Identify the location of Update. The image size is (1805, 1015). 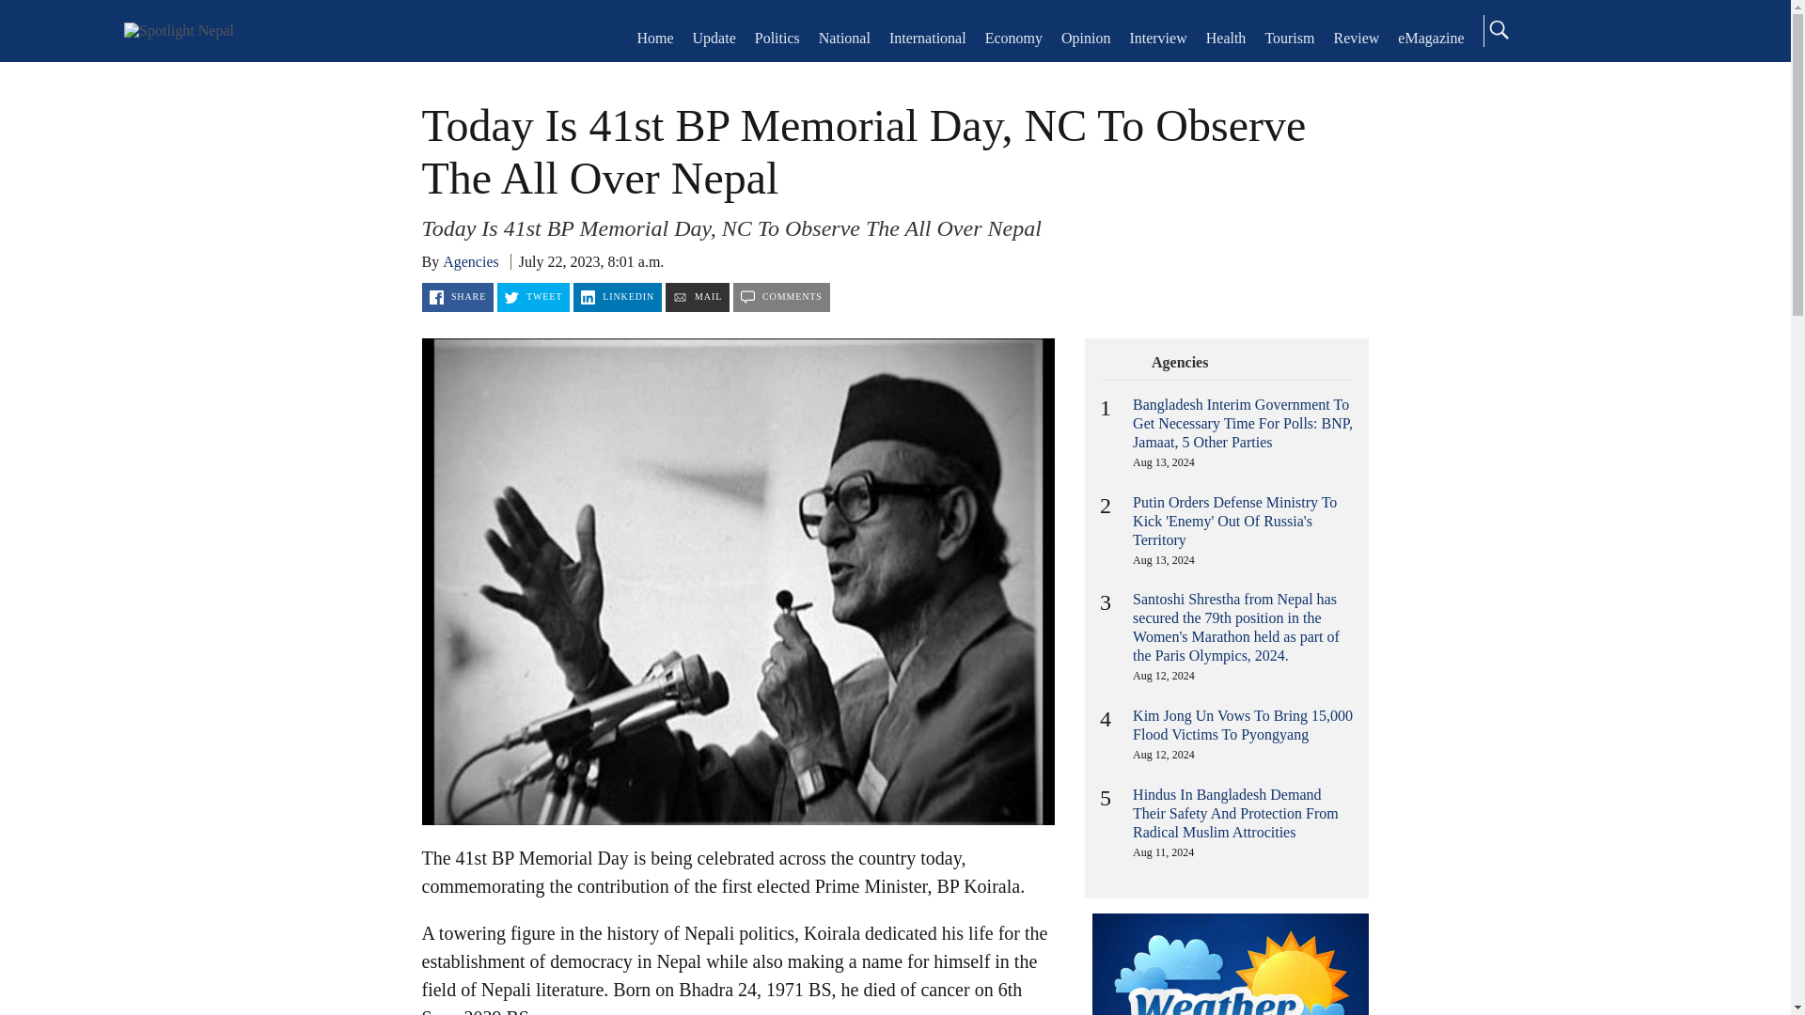
(714, 38).